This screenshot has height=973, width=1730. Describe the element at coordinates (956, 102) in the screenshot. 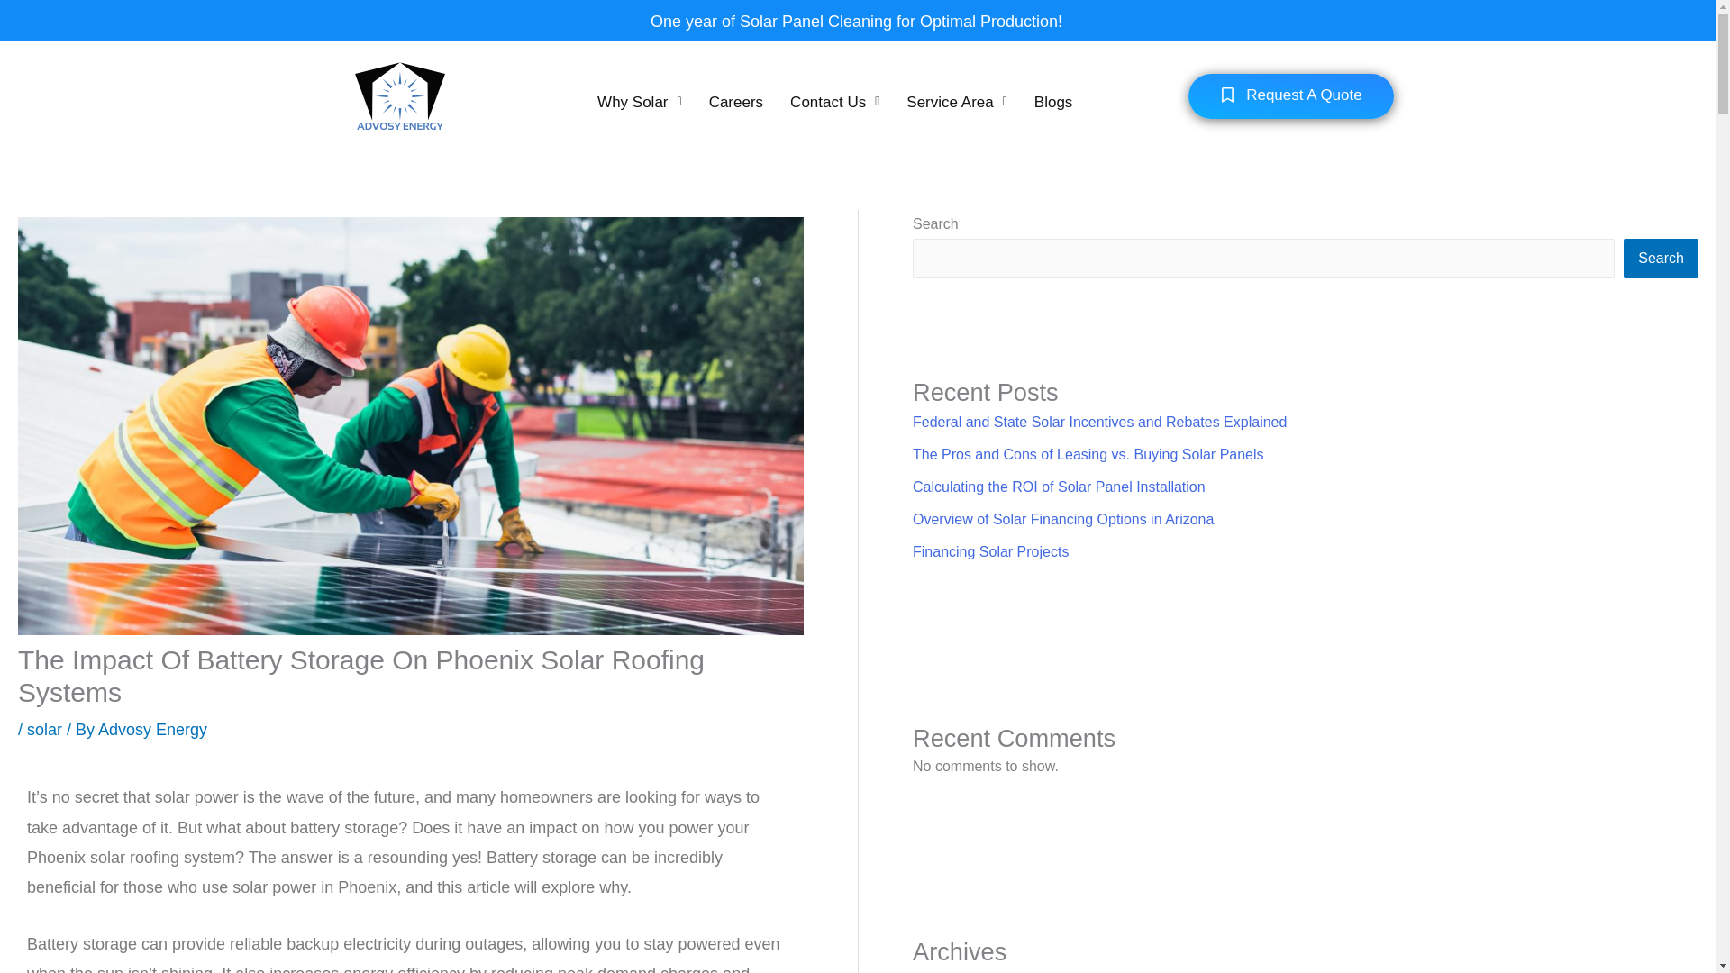

I see `Service Area` at that location.